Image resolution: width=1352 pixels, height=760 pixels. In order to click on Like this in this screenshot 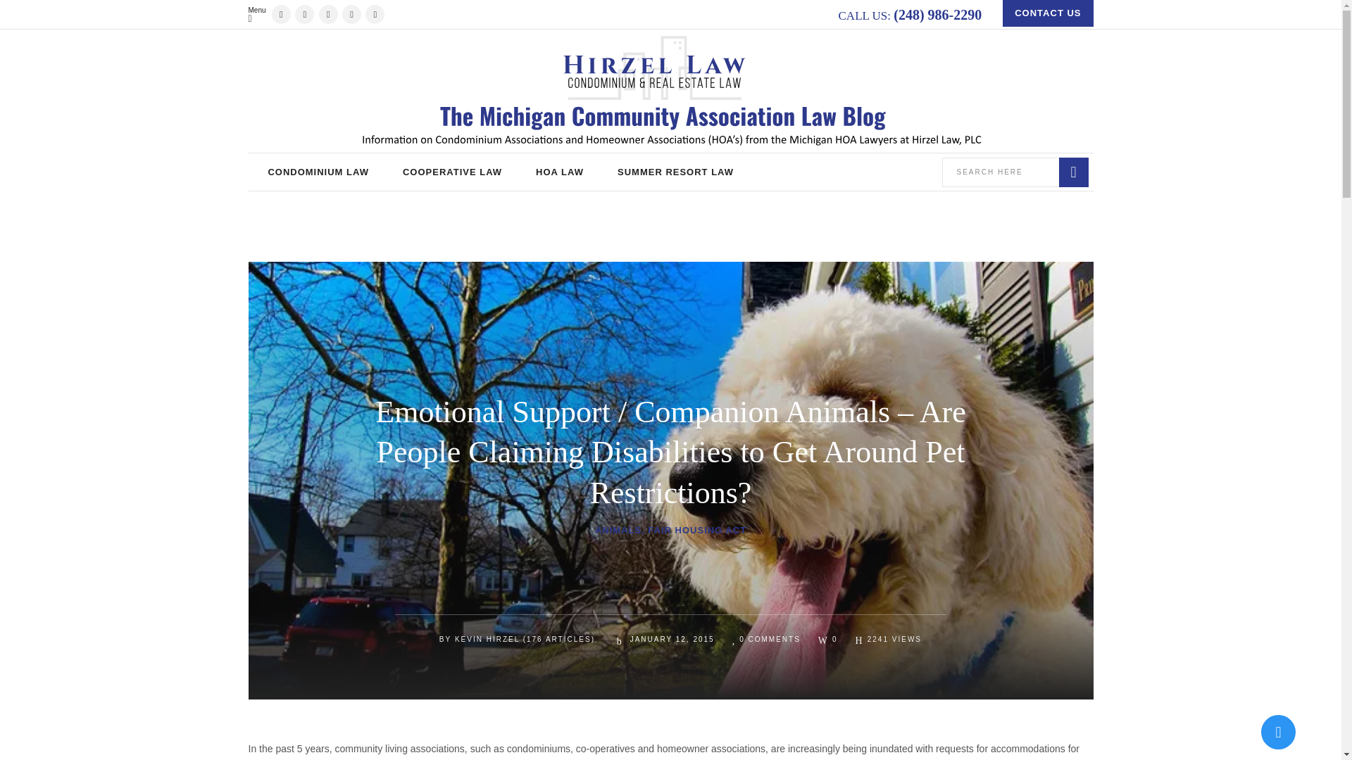, I will do `click(828, 638)`.